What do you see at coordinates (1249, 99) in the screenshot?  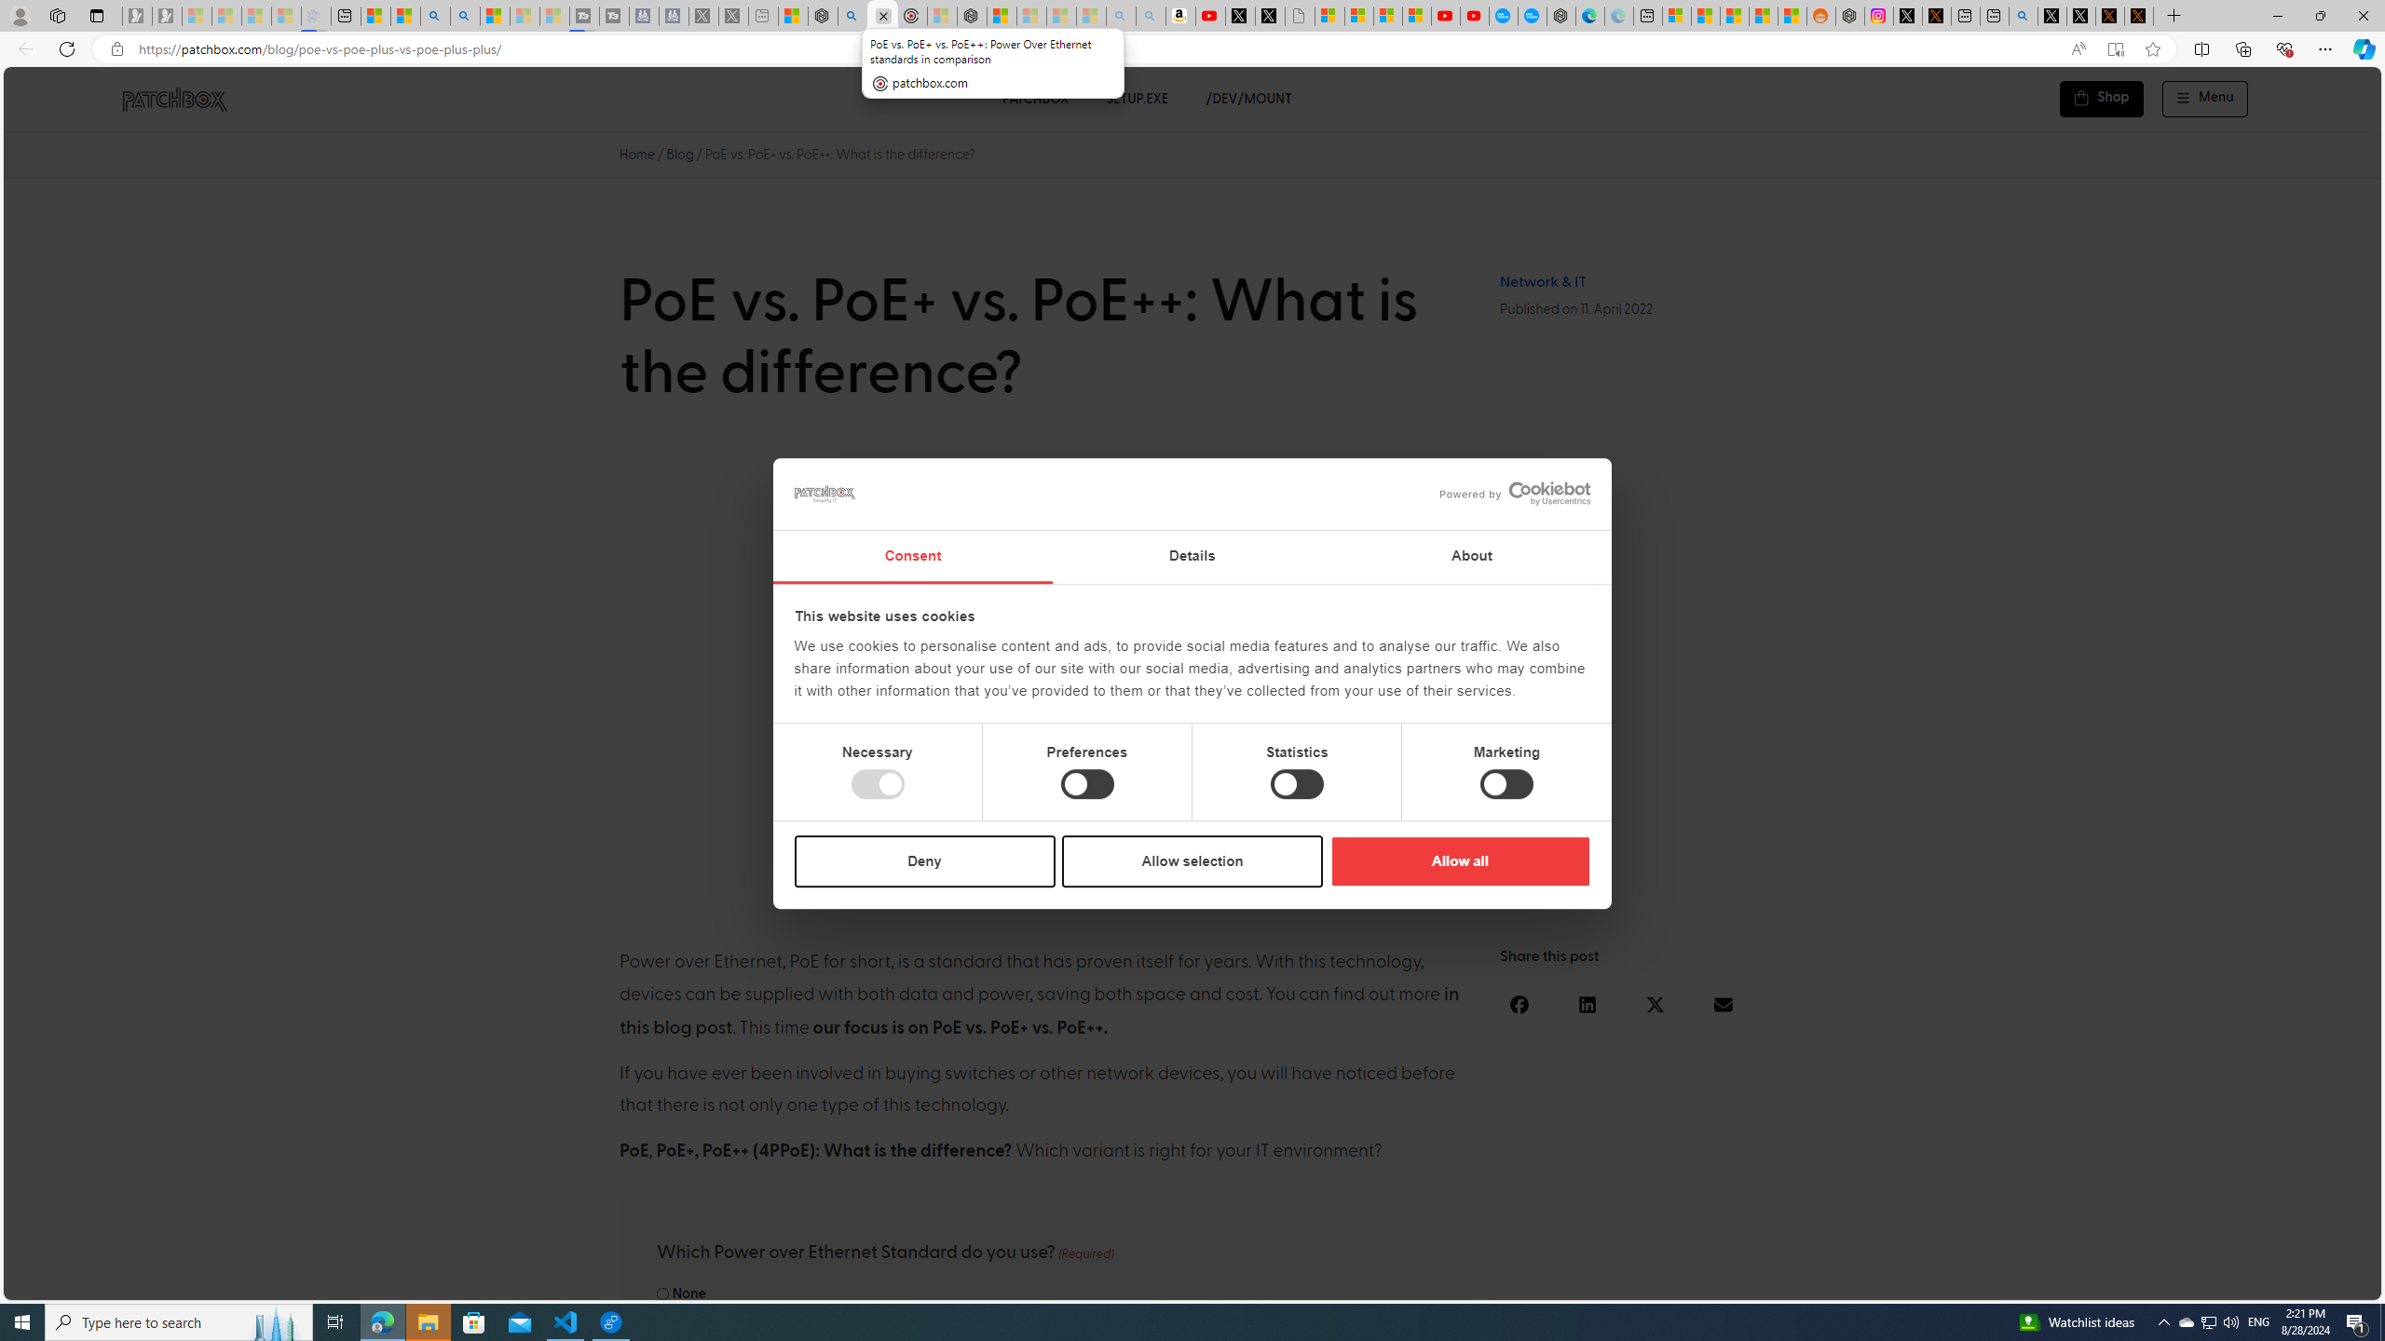 I see `/DEV/MOUNT` at bounding box center [1249, 99].